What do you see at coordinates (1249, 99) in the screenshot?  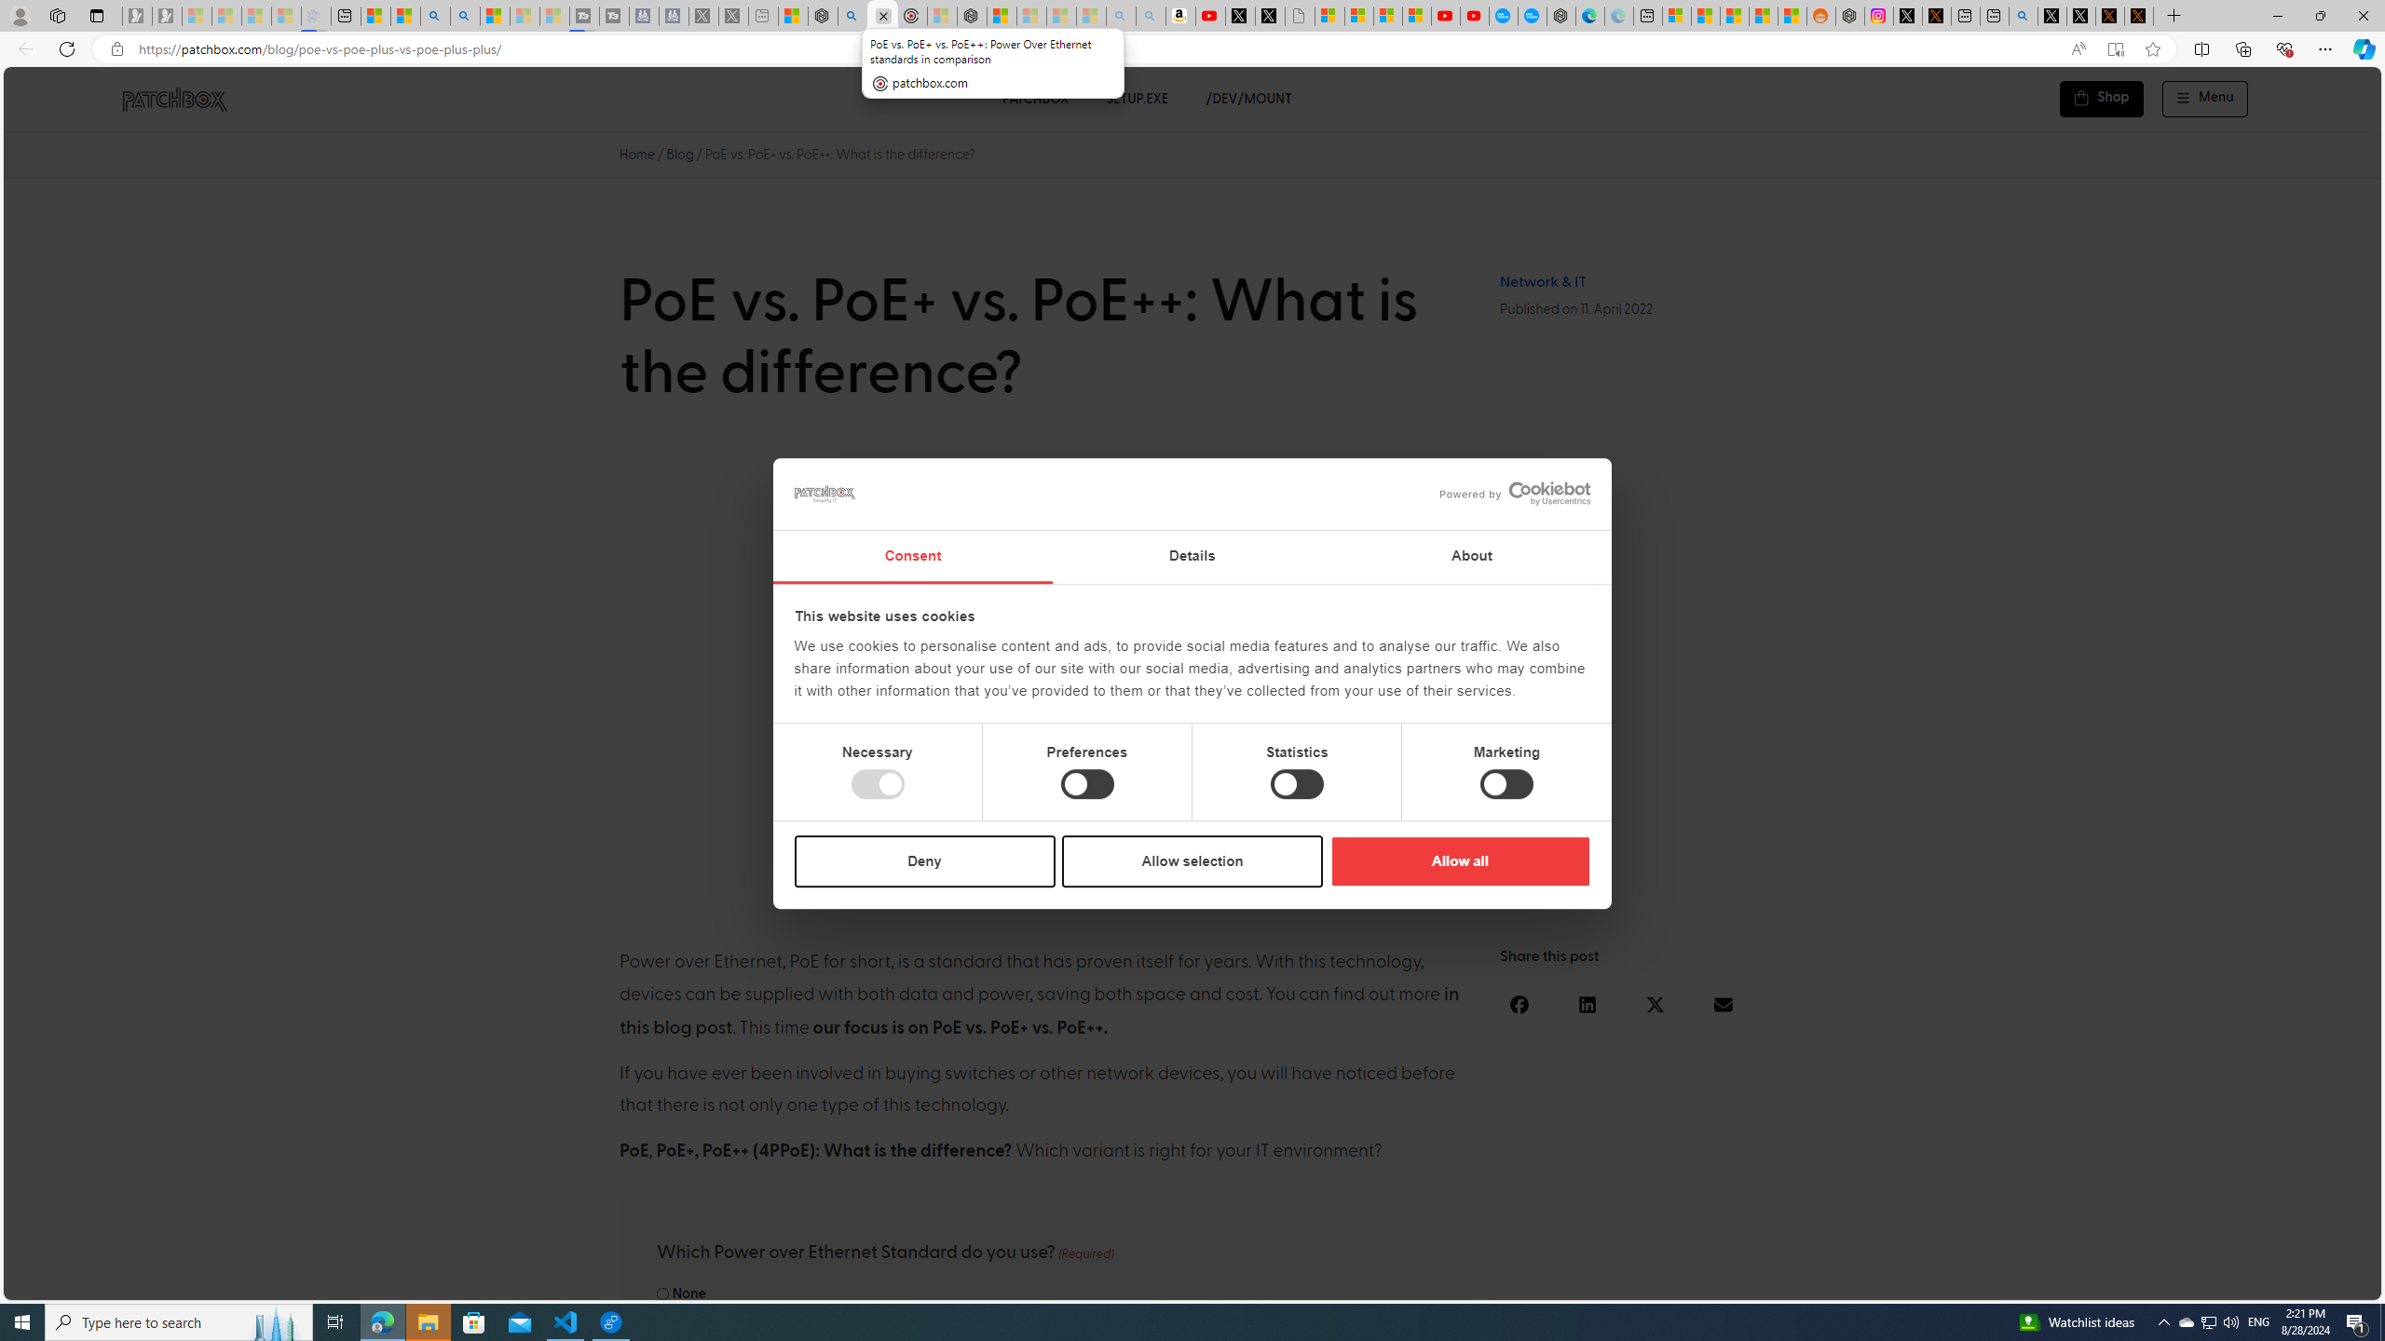 I see `/DEV/MOUNT` at bounding box center [1249, 99].